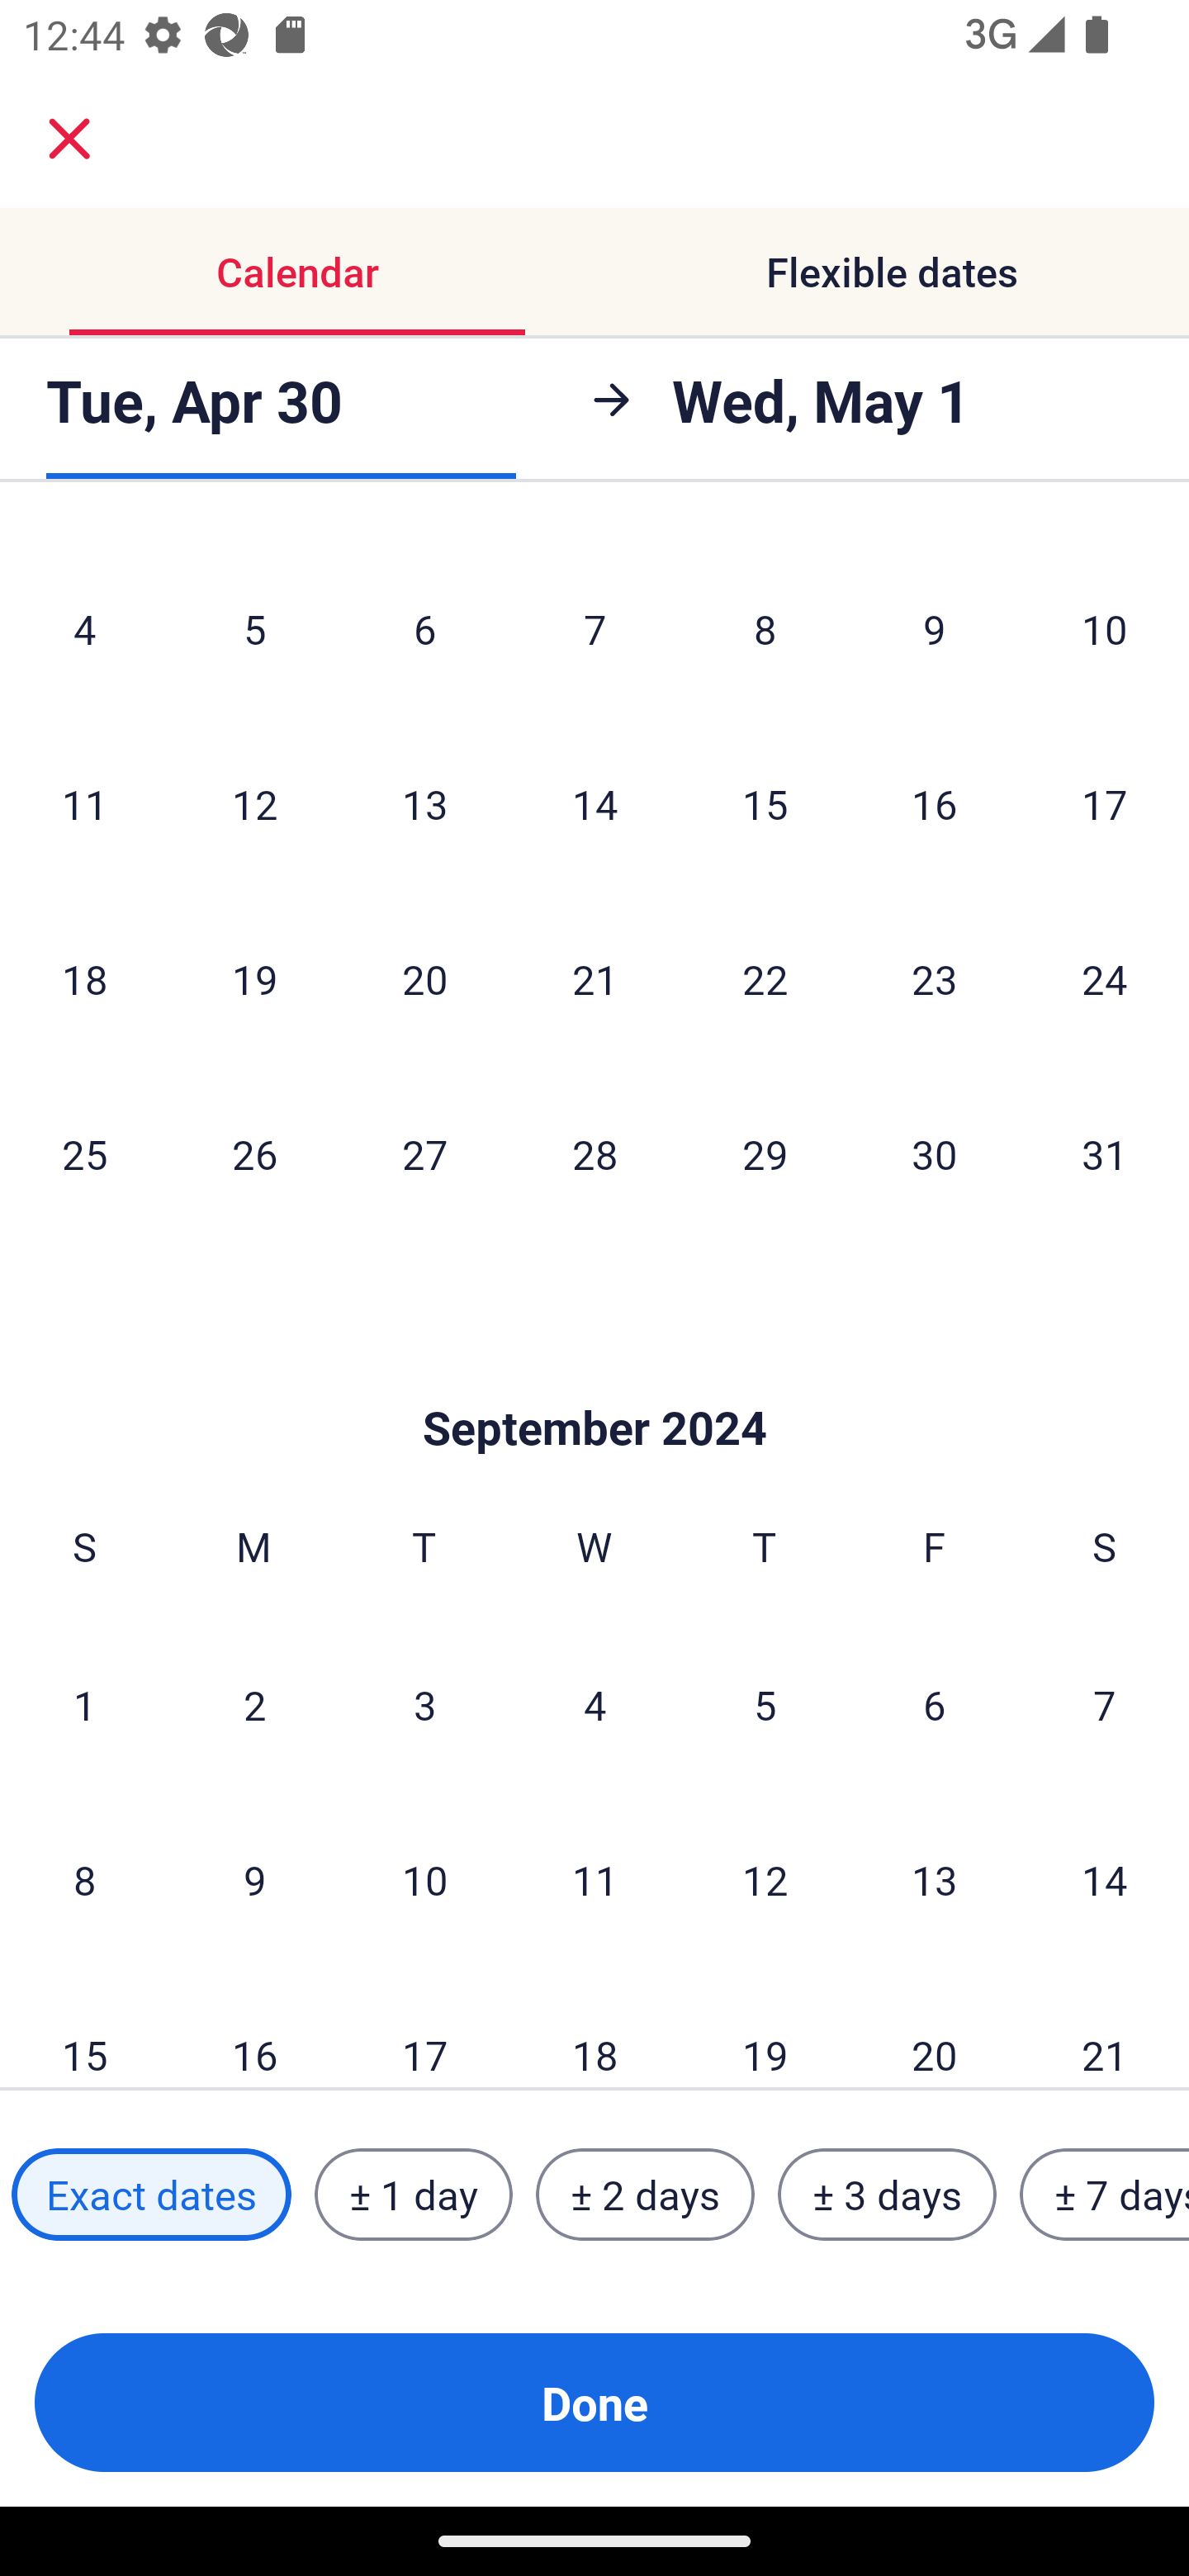  I want to click on 17 Tuesday, September 17, 2024, so click(424, 2028).